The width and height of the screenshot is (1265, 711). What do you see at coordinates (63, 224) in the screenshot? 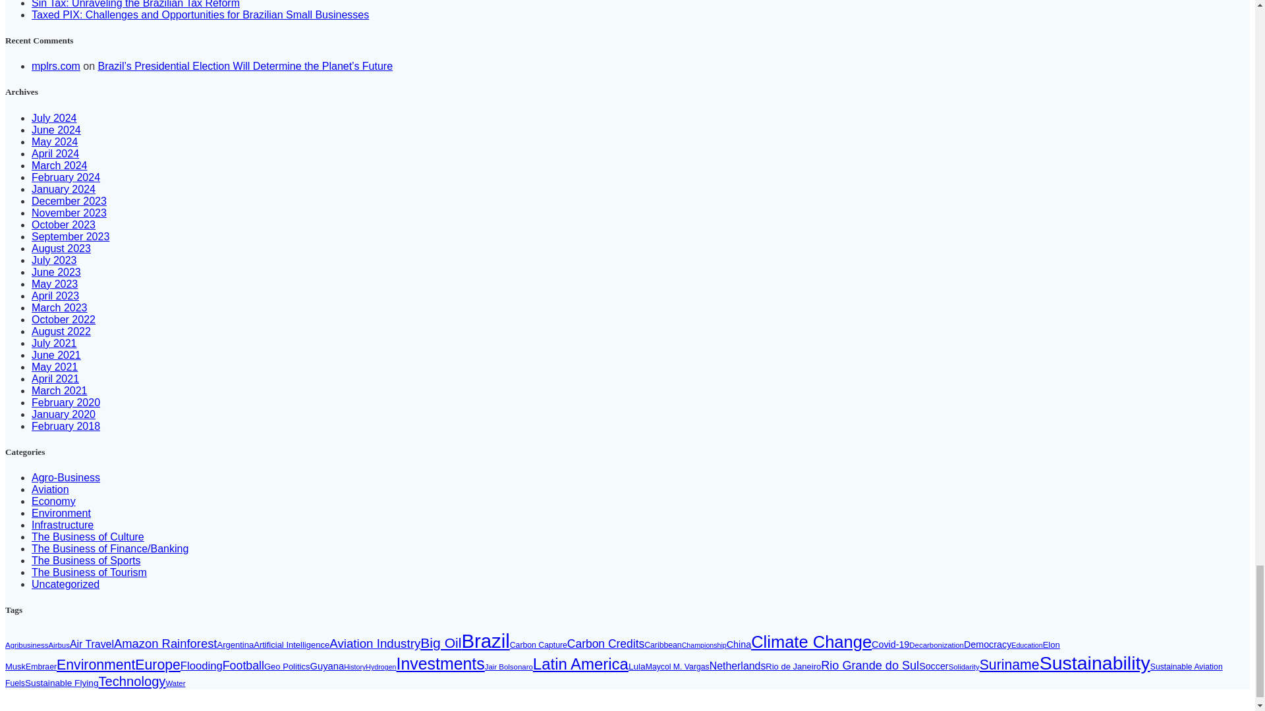
I see `October 2023` at bounding box center [63, 224].